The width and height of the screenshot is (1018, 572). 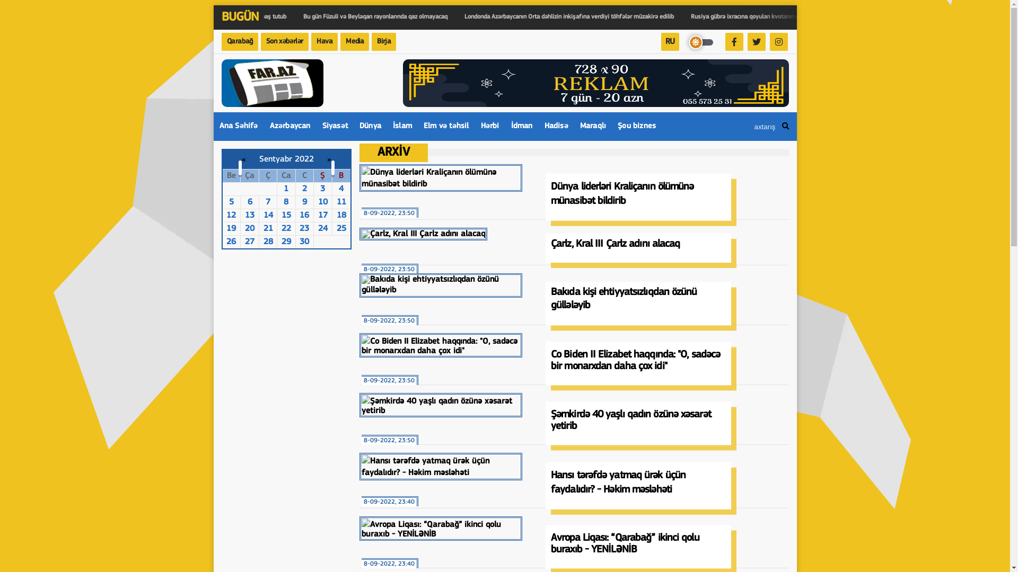 I want to click on 18, so click(x=341, y=216).